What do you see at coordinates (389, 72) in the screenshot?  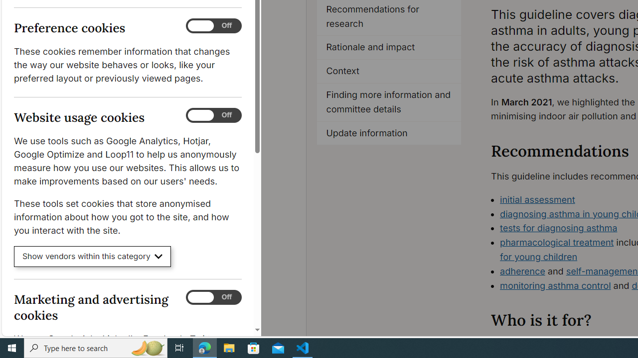 I see `Context` at bounding box center [389, 72].